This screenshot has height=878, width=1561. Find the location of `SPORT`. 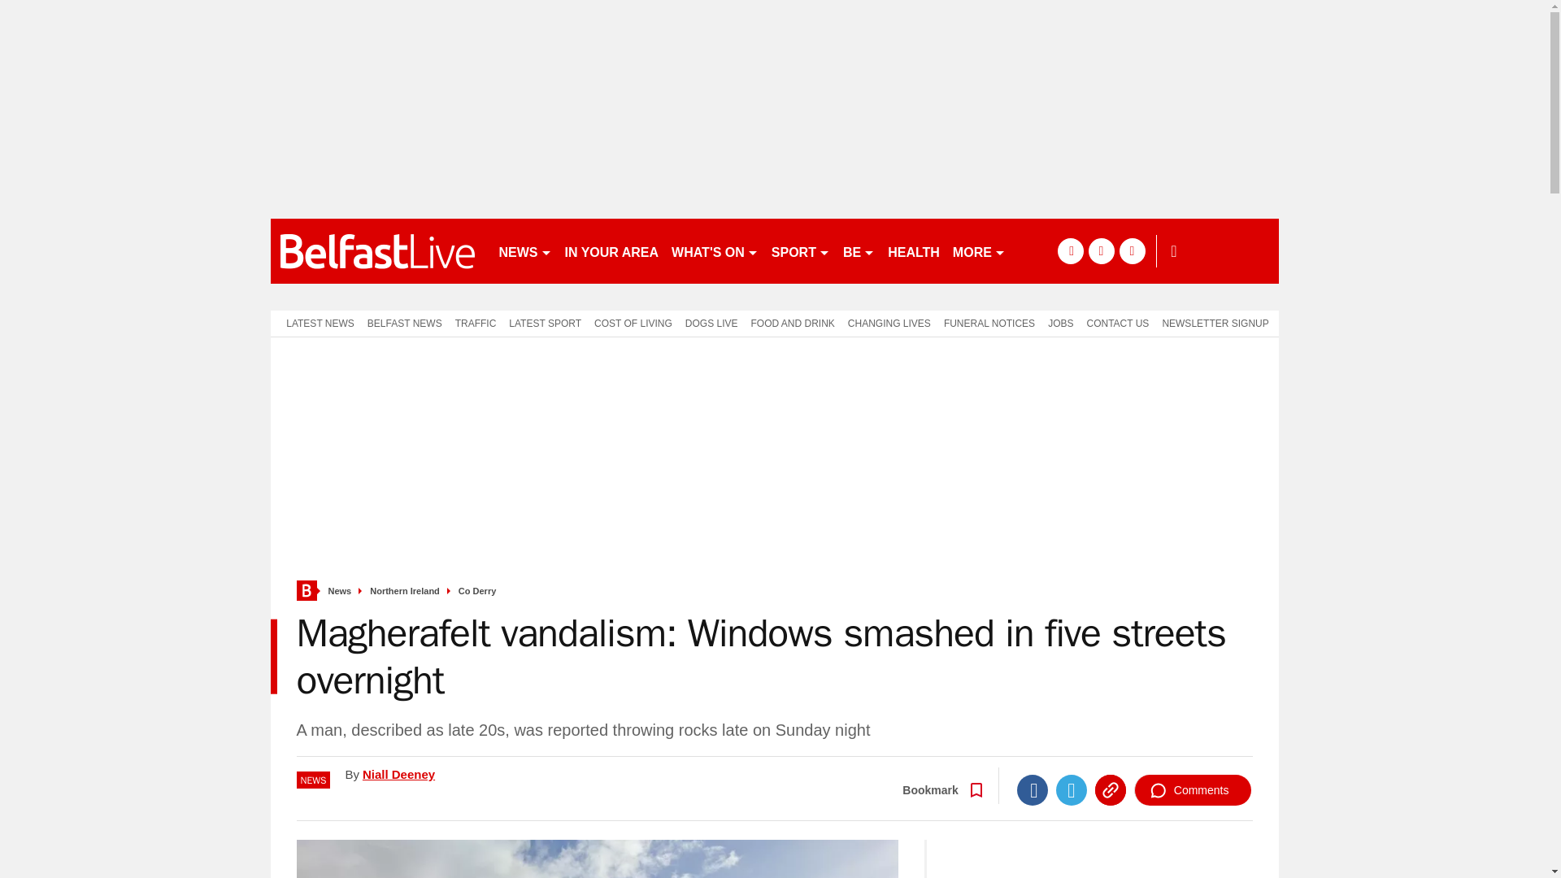

SPORT is located at coordinates (800, 250).